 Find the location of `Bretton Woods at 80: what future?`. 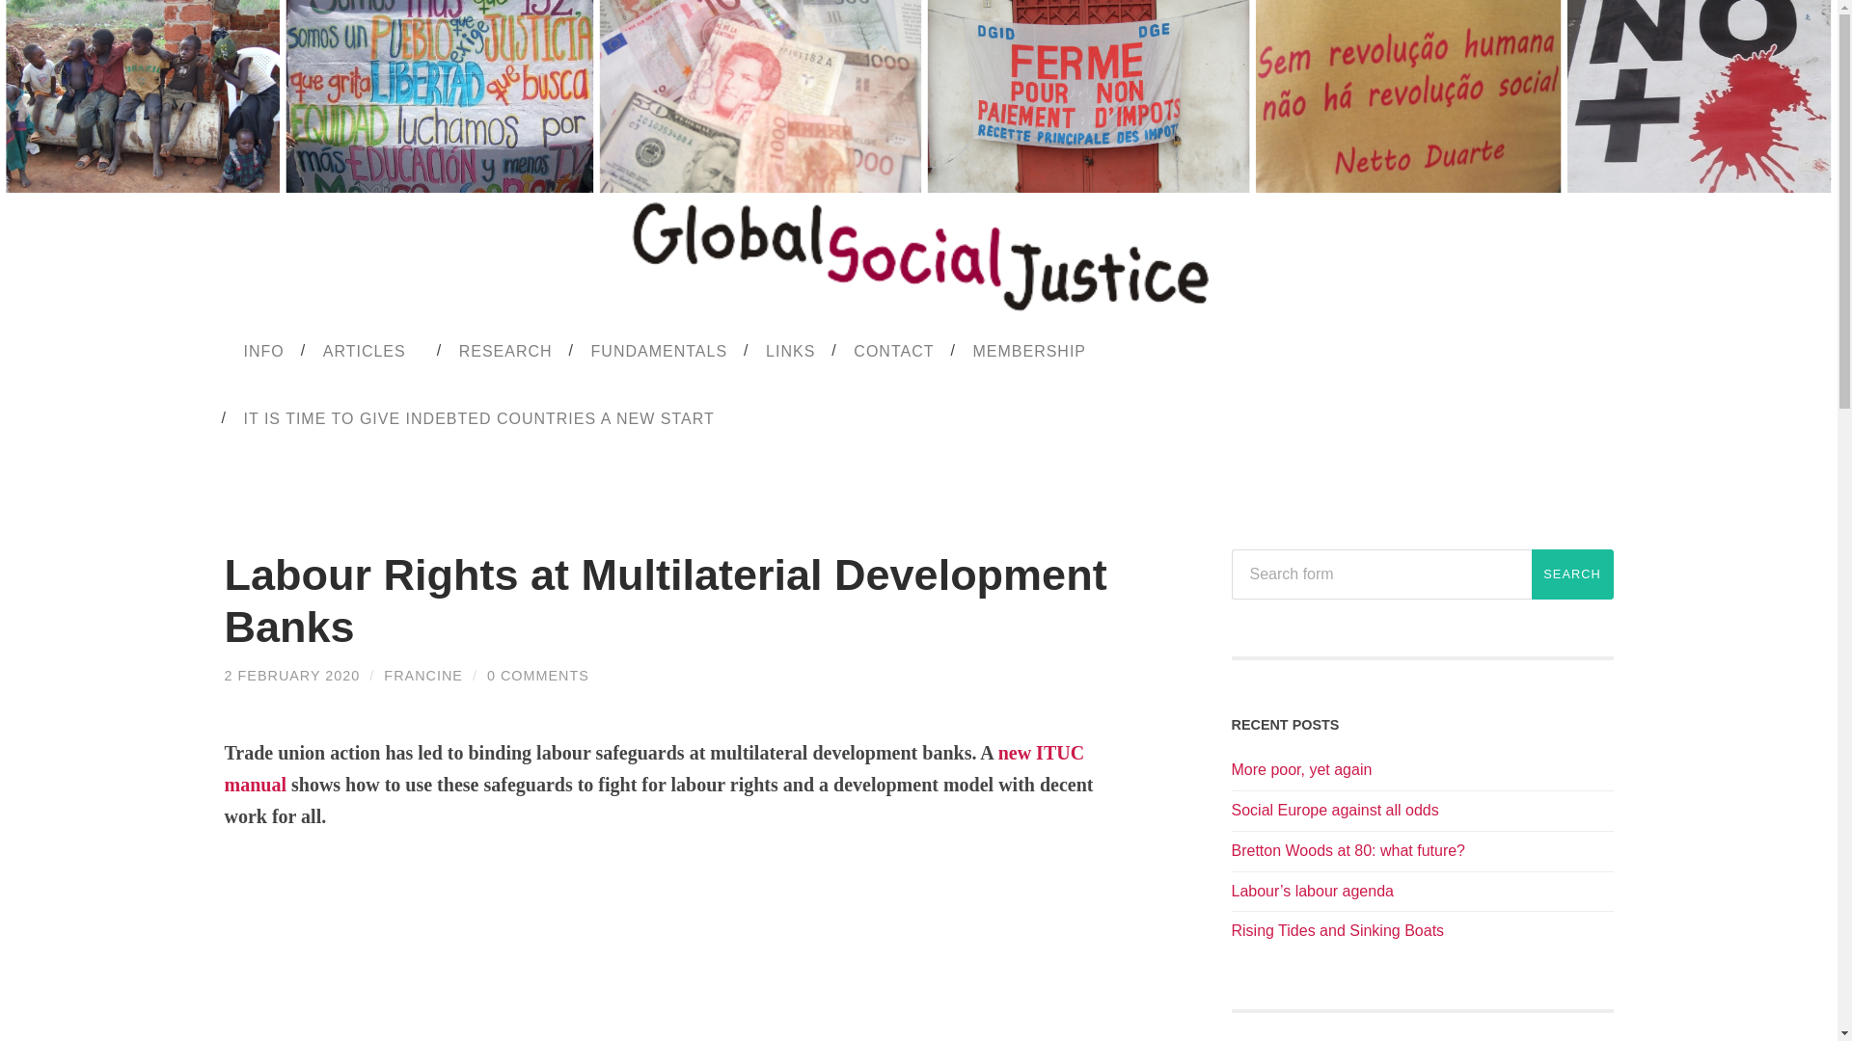

Bretton Woods at 80: what future? is located at coordinates (1348, 850).